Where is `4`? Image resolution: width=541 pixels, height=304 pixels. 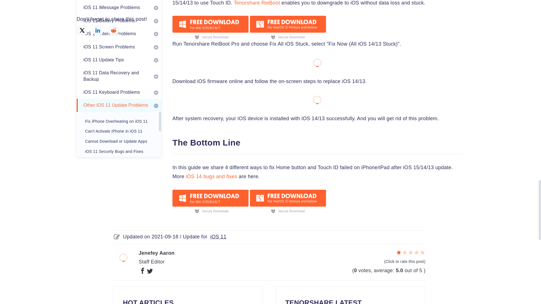
4 is located at coordinates (416, 252).